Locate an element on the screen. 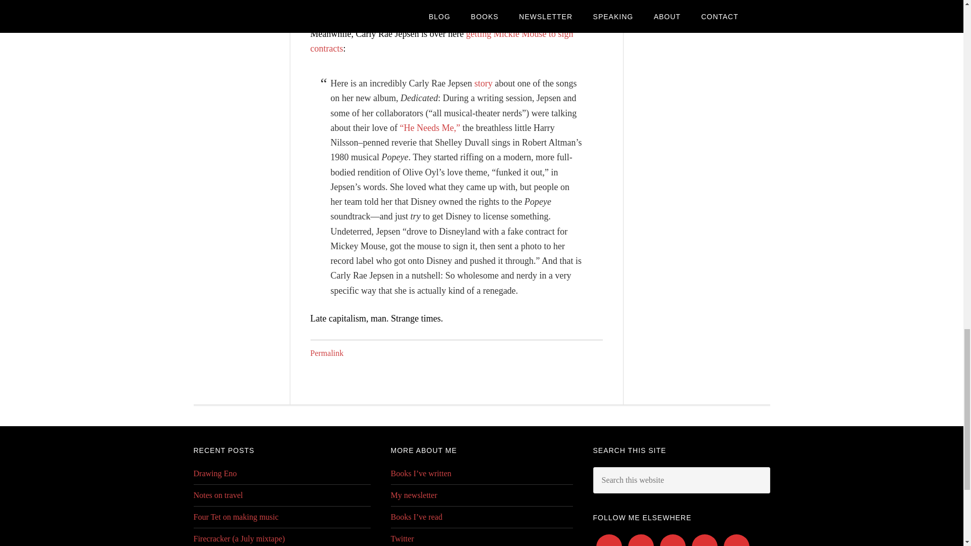 The width and height of the screenshot is (971, 546). getting Mickie Mouse to sign contracts is located at coordinates (442, 40).